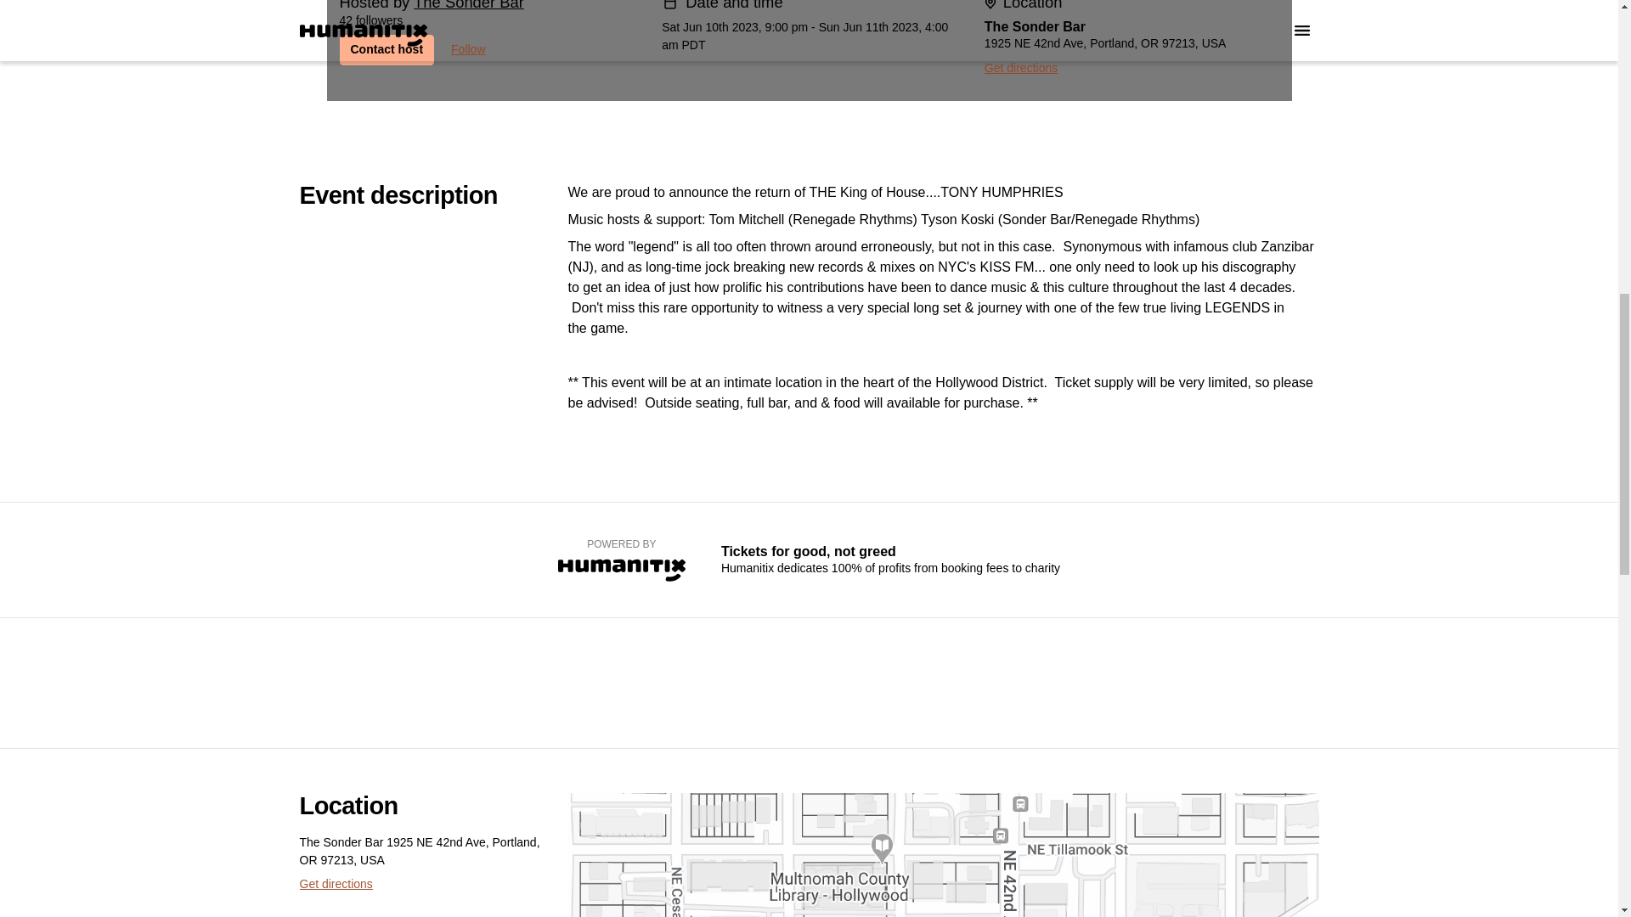  I want to click on The Sonder Bar, so click(469, 5).